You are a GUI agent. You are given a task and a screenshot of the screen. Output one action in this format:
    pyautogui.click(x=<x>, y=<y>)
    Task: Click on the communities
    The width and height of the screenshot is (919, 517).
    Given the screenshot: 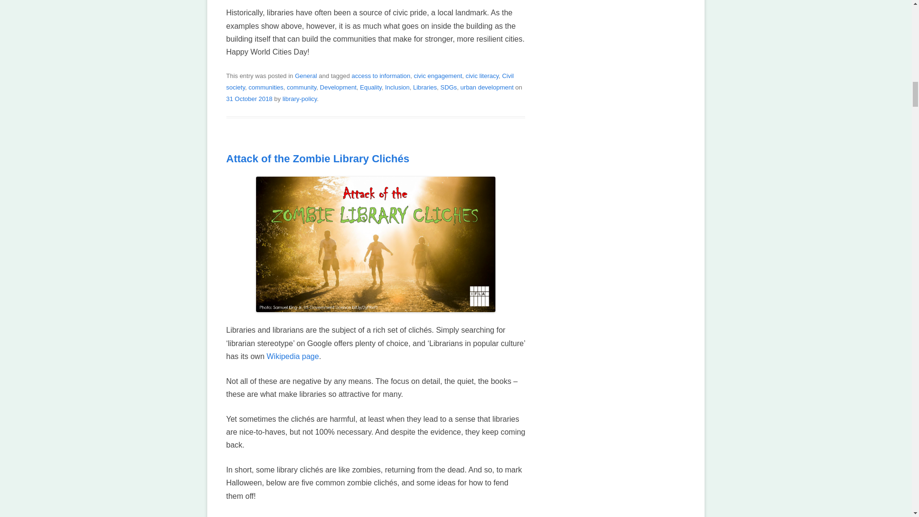 What is the action you would take?
    pyautogui.click(x=265, y=87)
    